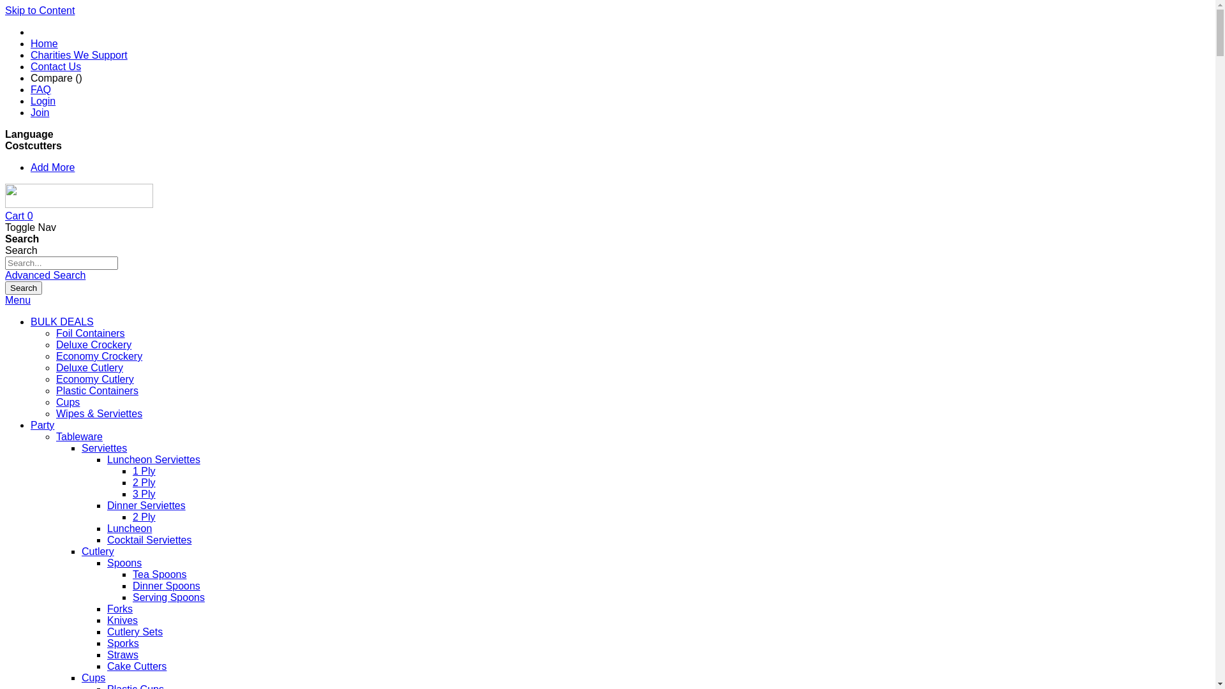 The width and height of the screenshot is (1225, 689). I want to click on Cutlery Sets, so click(135, 632).